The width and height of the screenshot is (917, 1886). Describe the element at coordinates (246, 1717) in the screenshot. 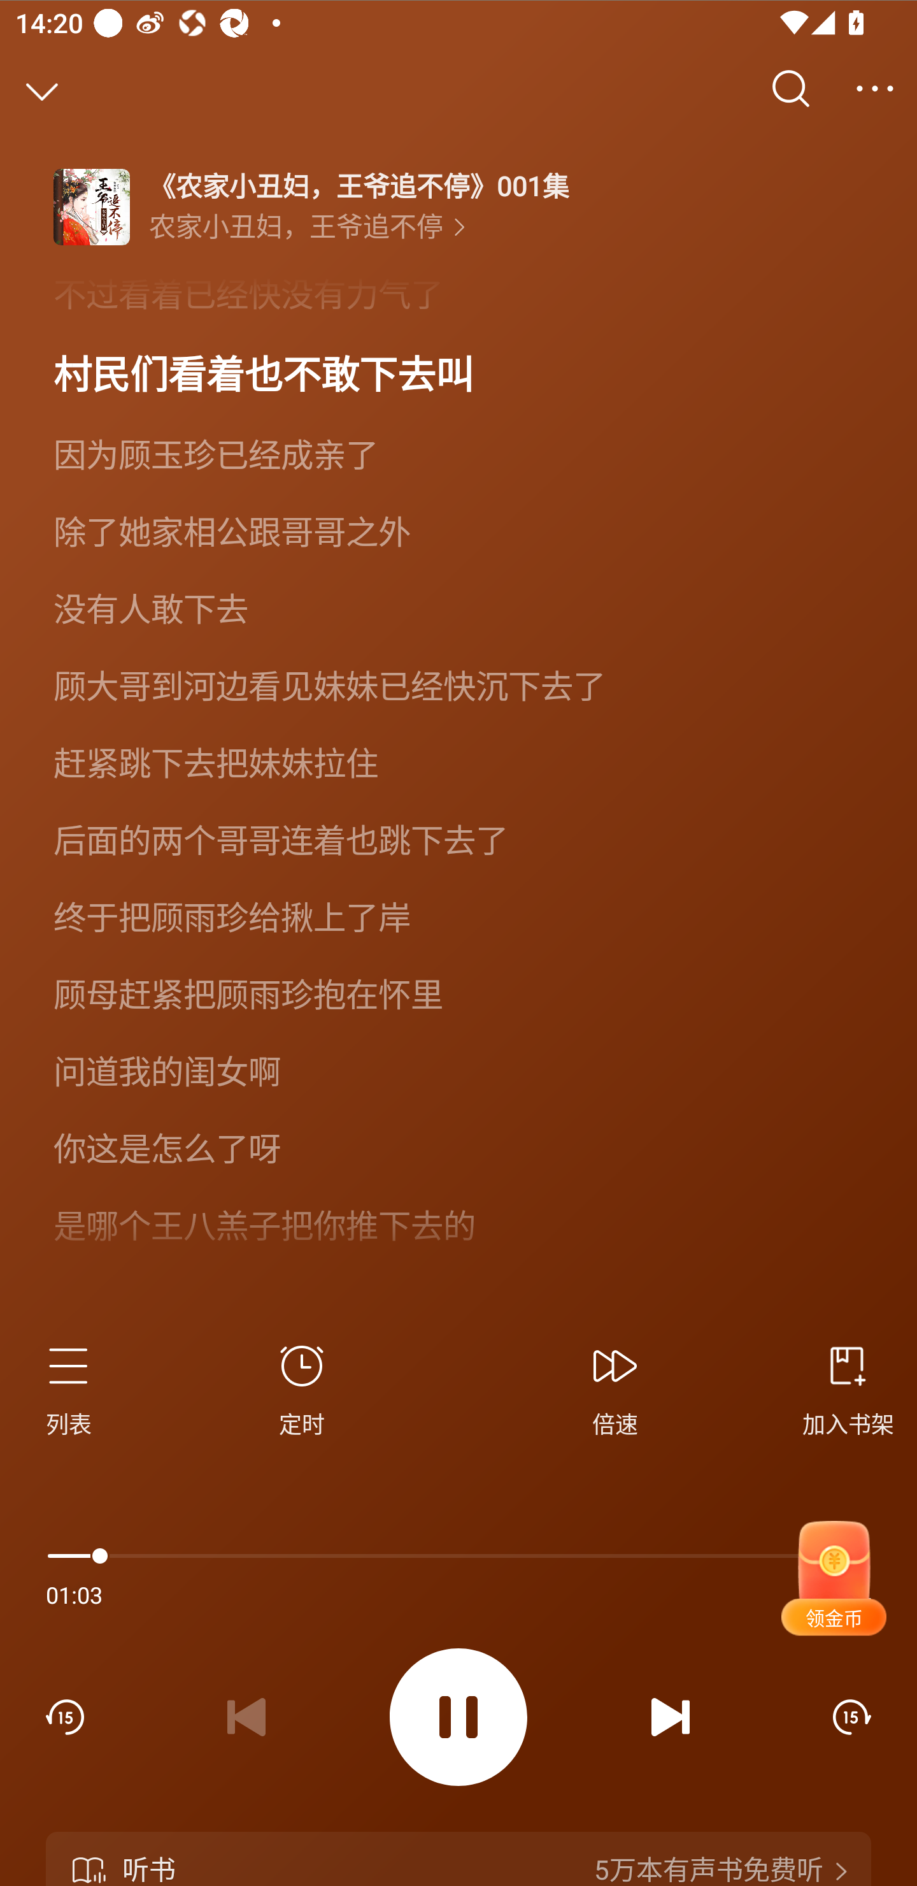

I see `上一篇` at that location.